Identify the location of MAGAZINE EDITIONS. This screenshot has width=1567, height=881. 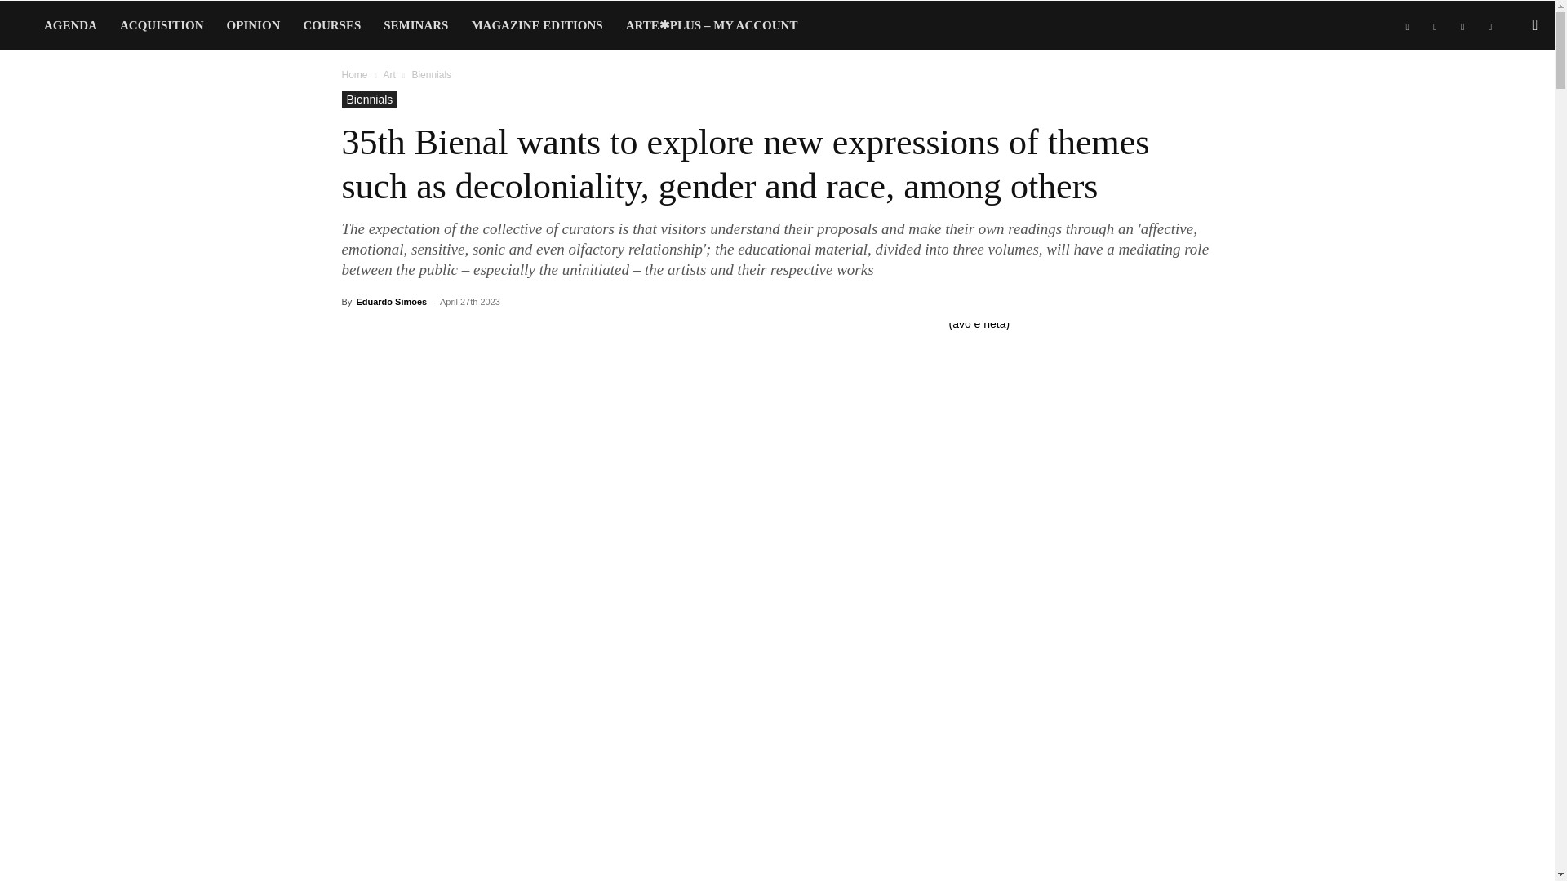
(536, 24).